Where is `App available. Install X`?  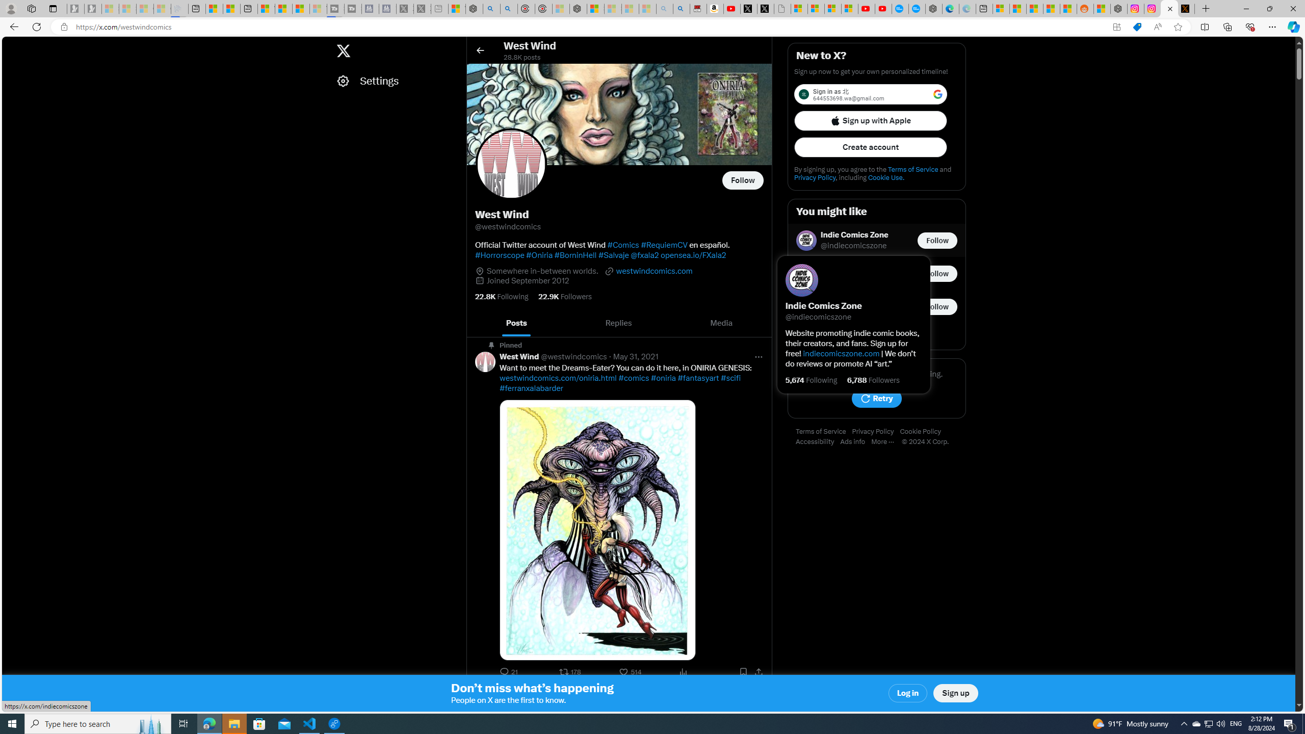 App available. Install X is located at coordinates (1116, 27).